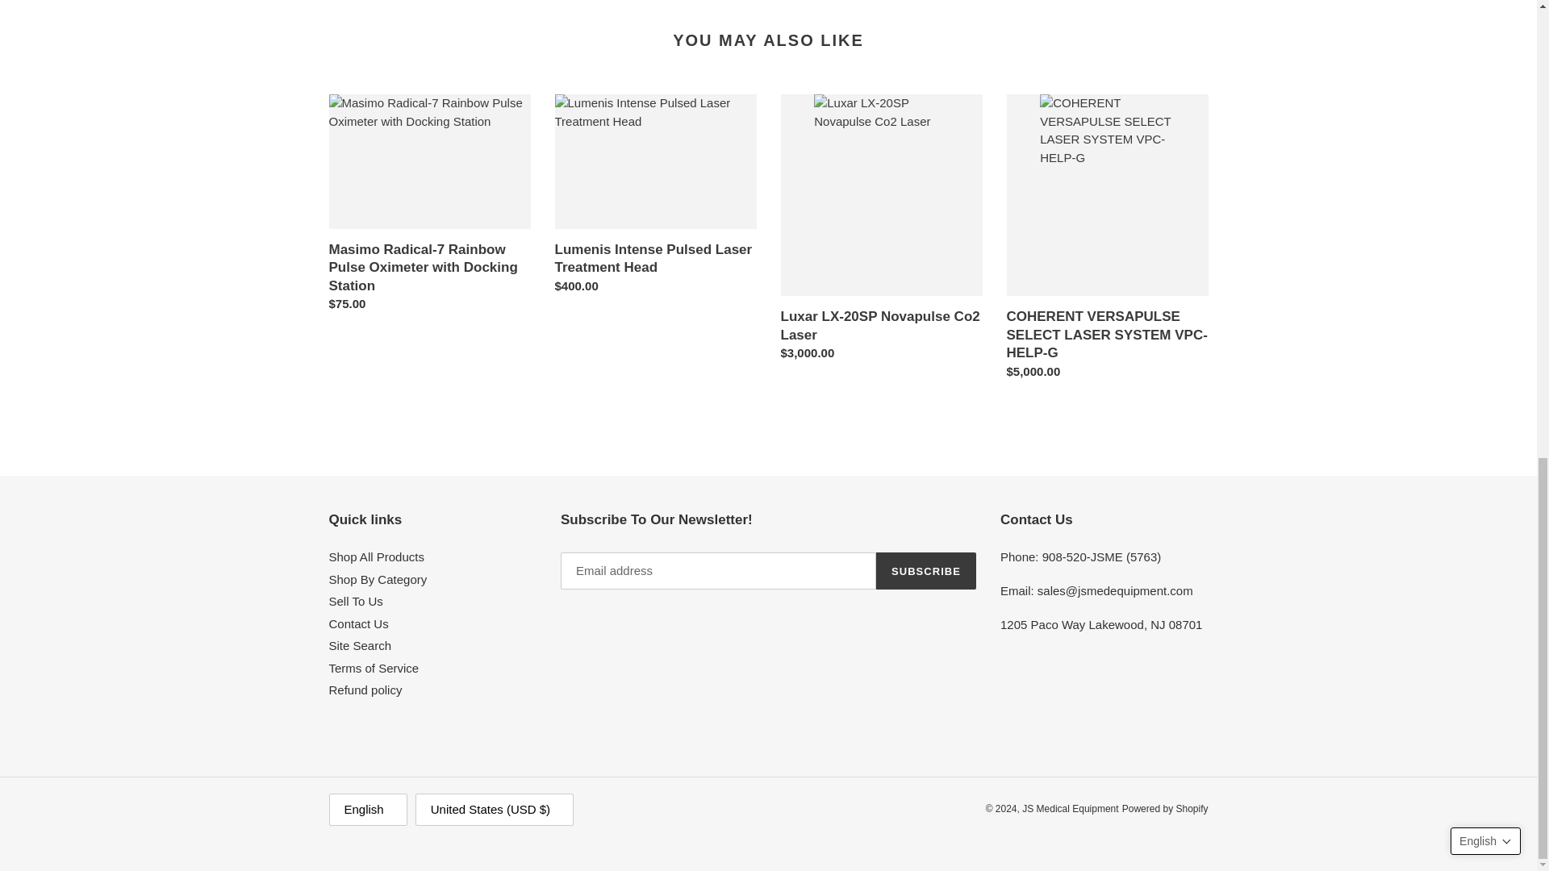 The height and width of the screenshot is (871, 1549). I want to click on Lumenis Intense Pulsed Laser Treatment Head, so click(655, 197).